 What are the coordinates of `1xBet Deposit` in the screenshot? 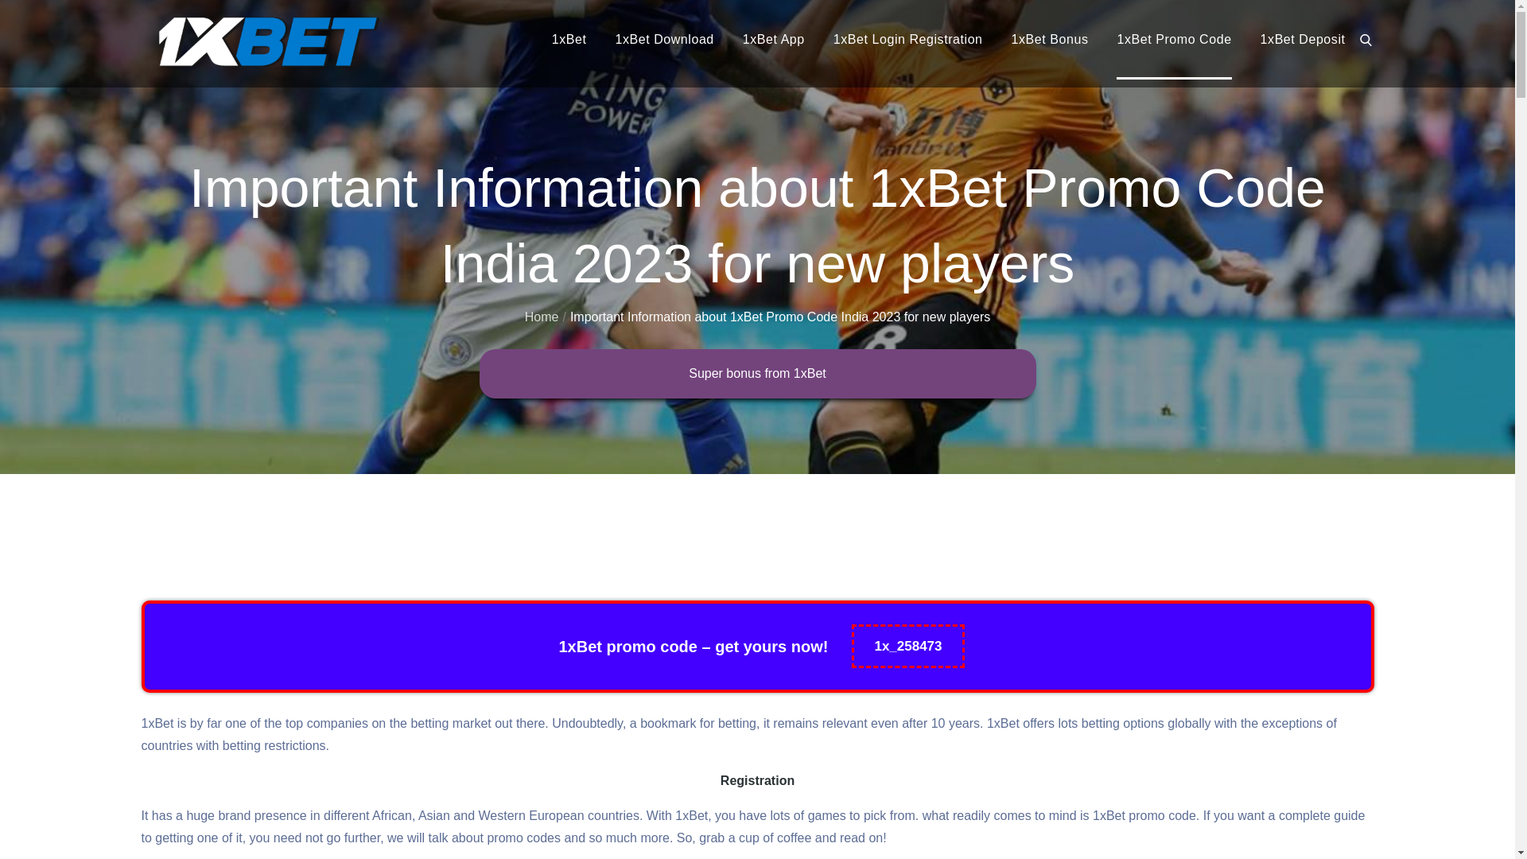 It's located at (1303, 40).